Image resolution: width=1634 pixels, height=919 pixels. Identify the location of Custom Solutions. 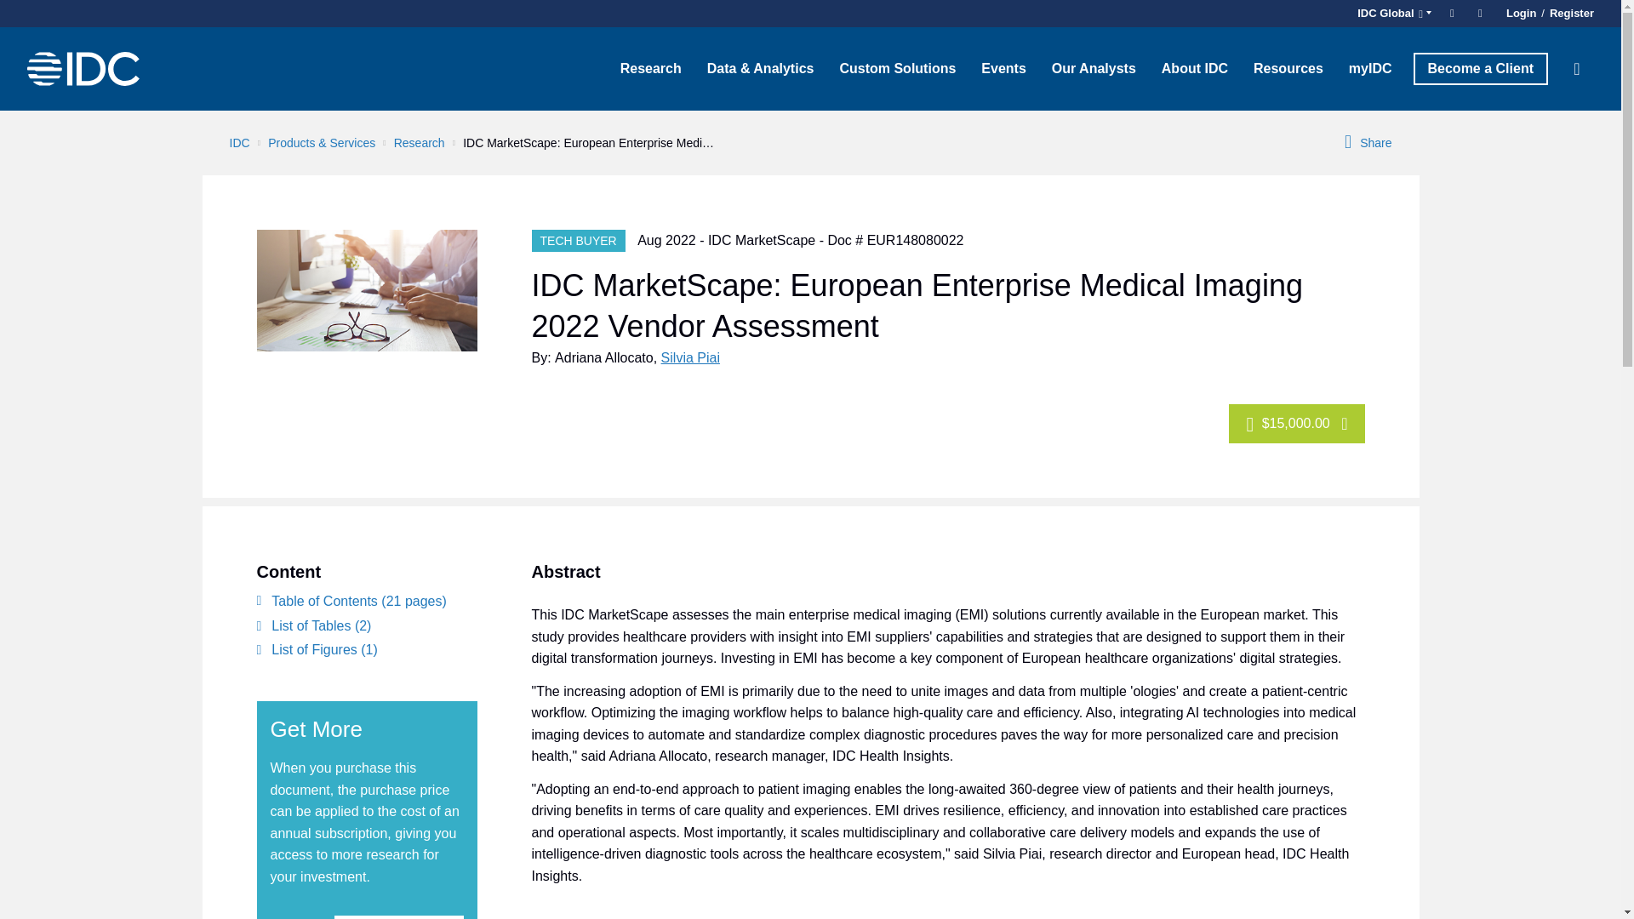
(897, 68).